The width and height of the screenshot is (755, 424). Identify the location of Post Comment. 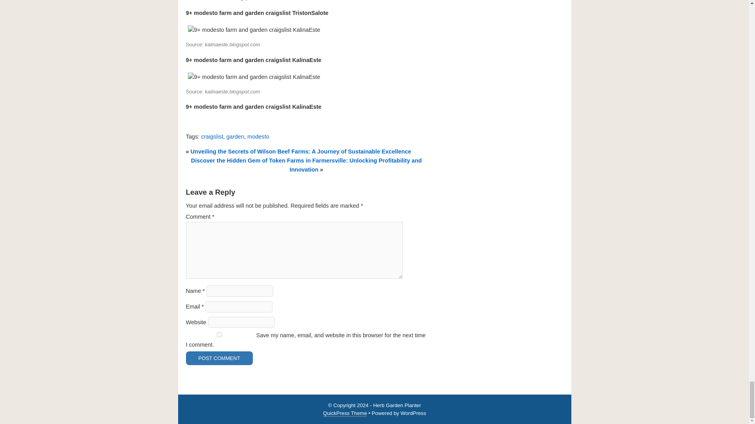
(219, 358).